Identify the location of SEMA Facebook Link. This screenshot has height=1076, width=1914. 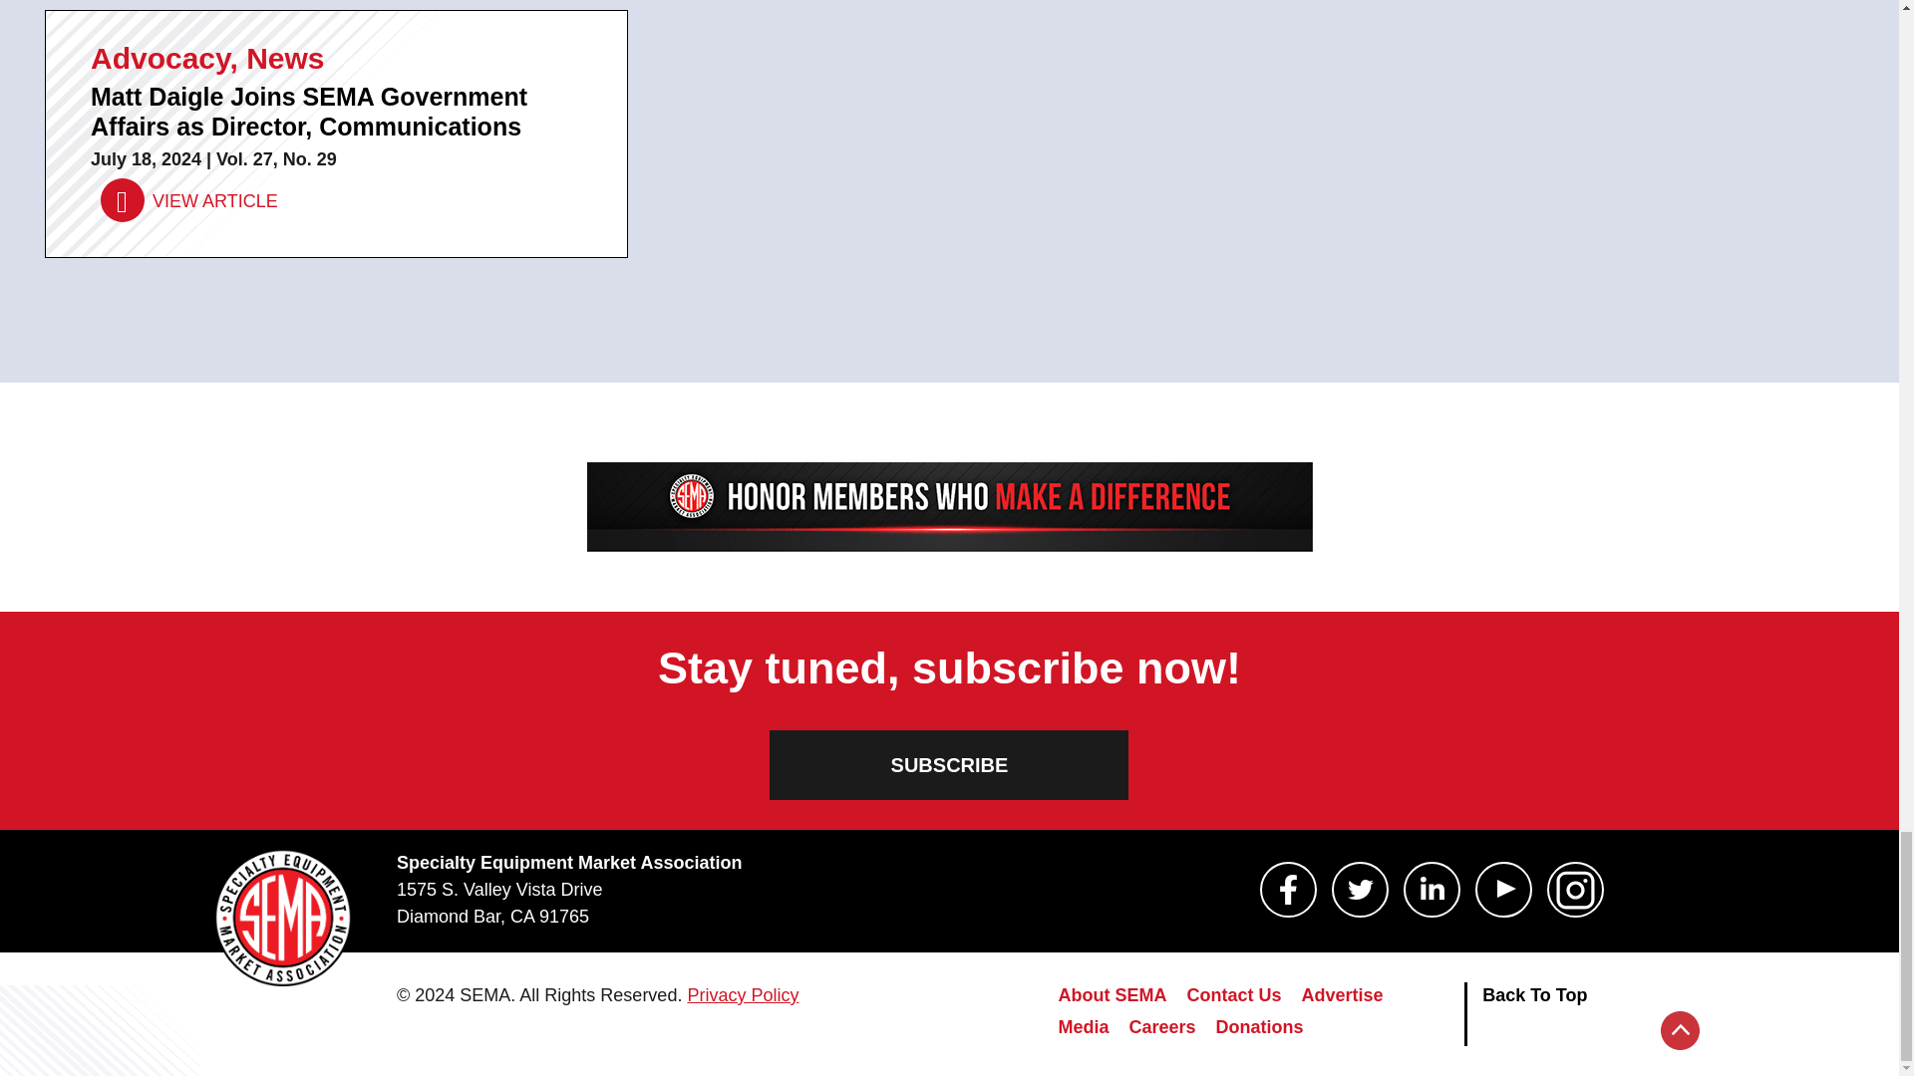
(1288, 890).